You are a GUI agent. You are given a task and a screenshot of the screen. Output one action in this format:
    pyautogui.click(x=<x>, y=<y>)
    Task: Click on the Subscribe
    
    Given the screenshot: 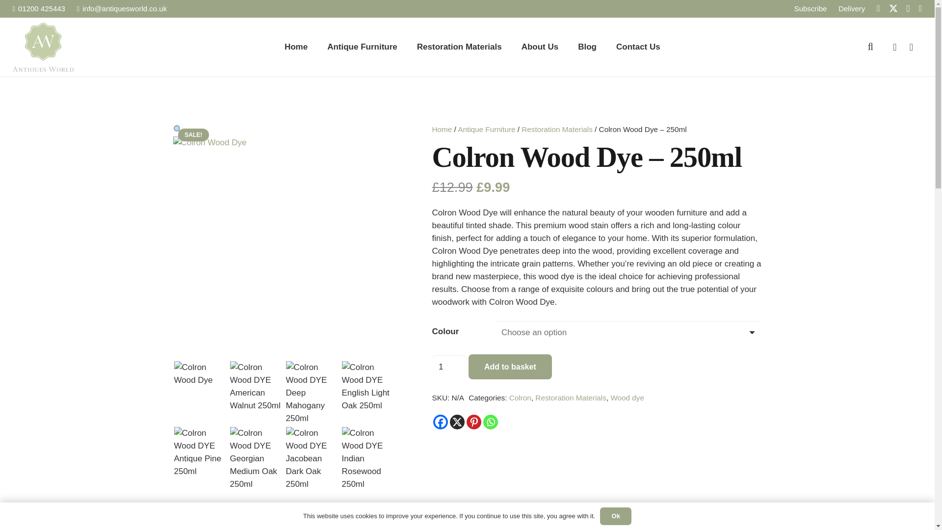 What is the action you would take?
    pyautogui.click(x=811, y=8)
    